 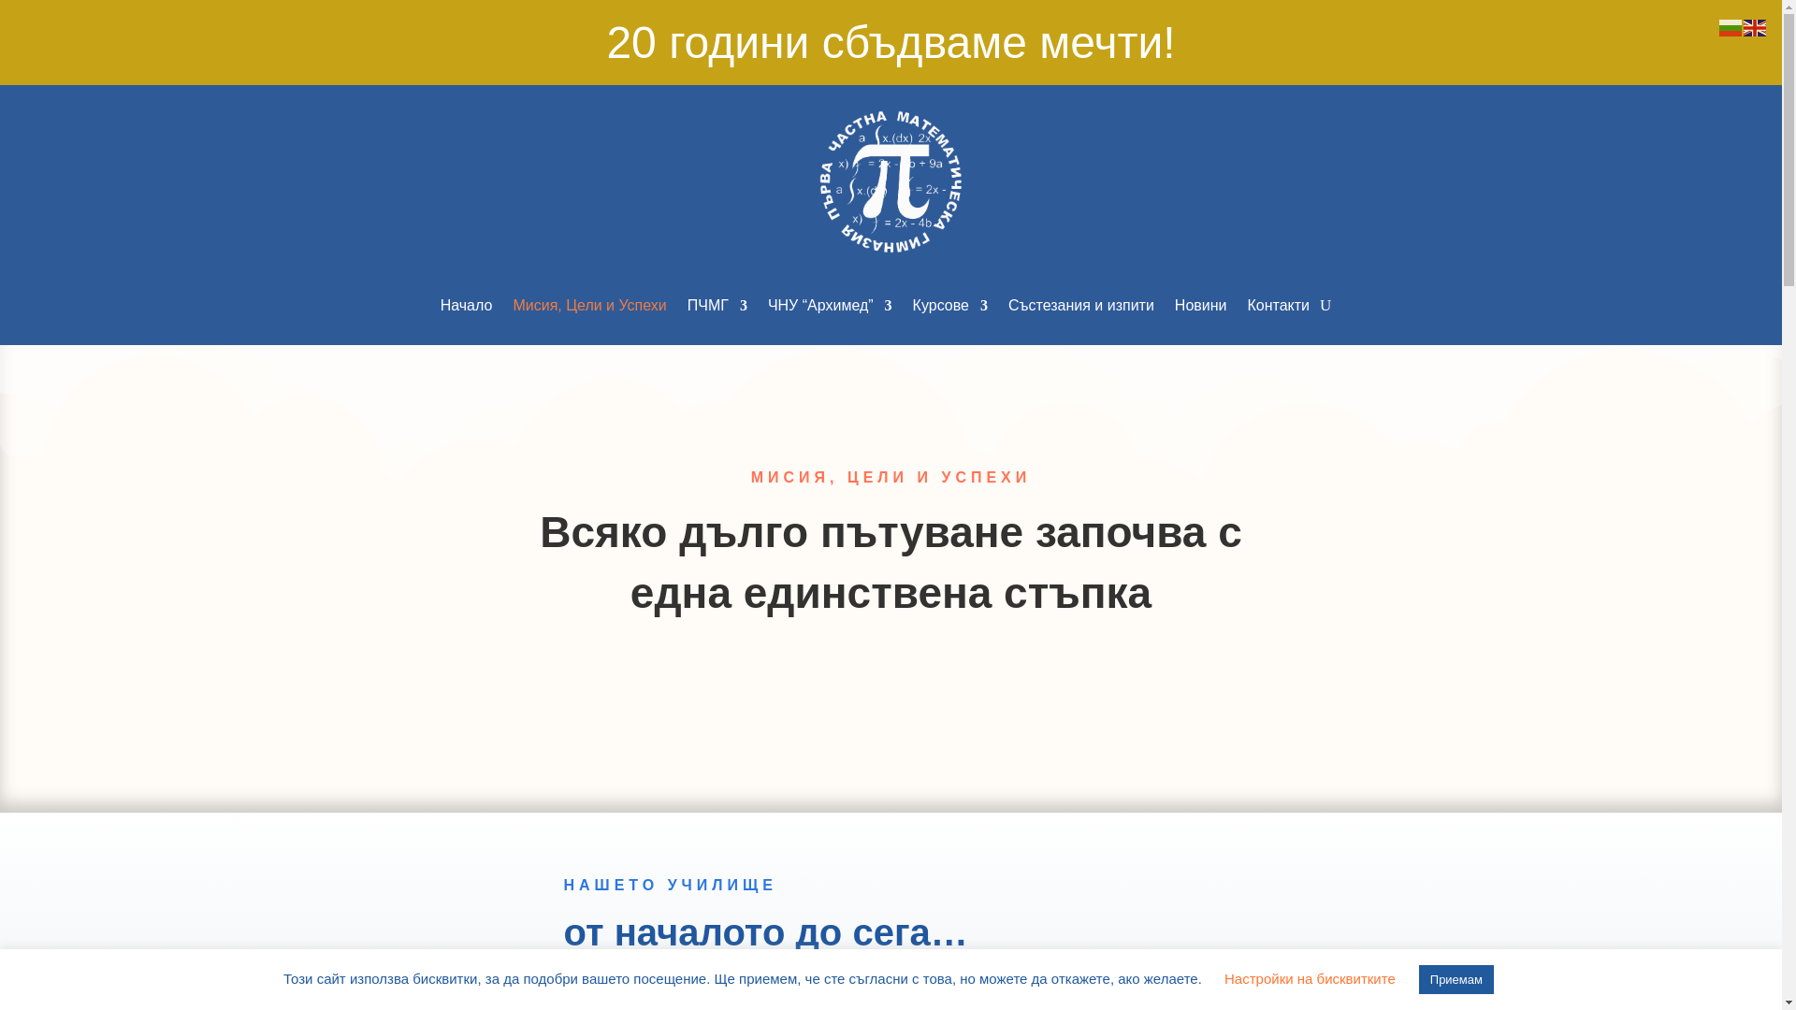 I want to click on Bulgarian, so click(x=1731, y=26).